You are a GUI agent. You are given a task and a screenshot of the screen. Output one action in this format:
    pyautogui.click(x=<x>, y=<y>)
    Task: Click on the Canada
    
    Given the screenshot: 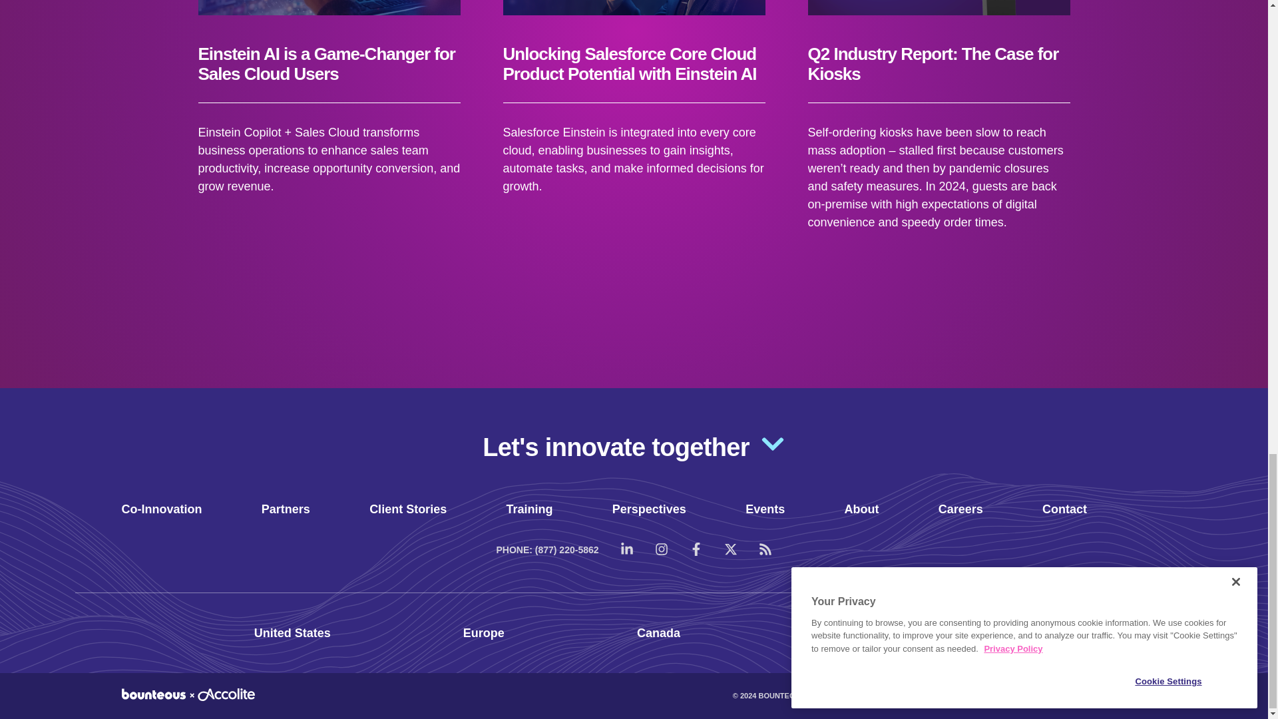 What is the action you would take?
    pyautogui.click(x=658, y=632)
    